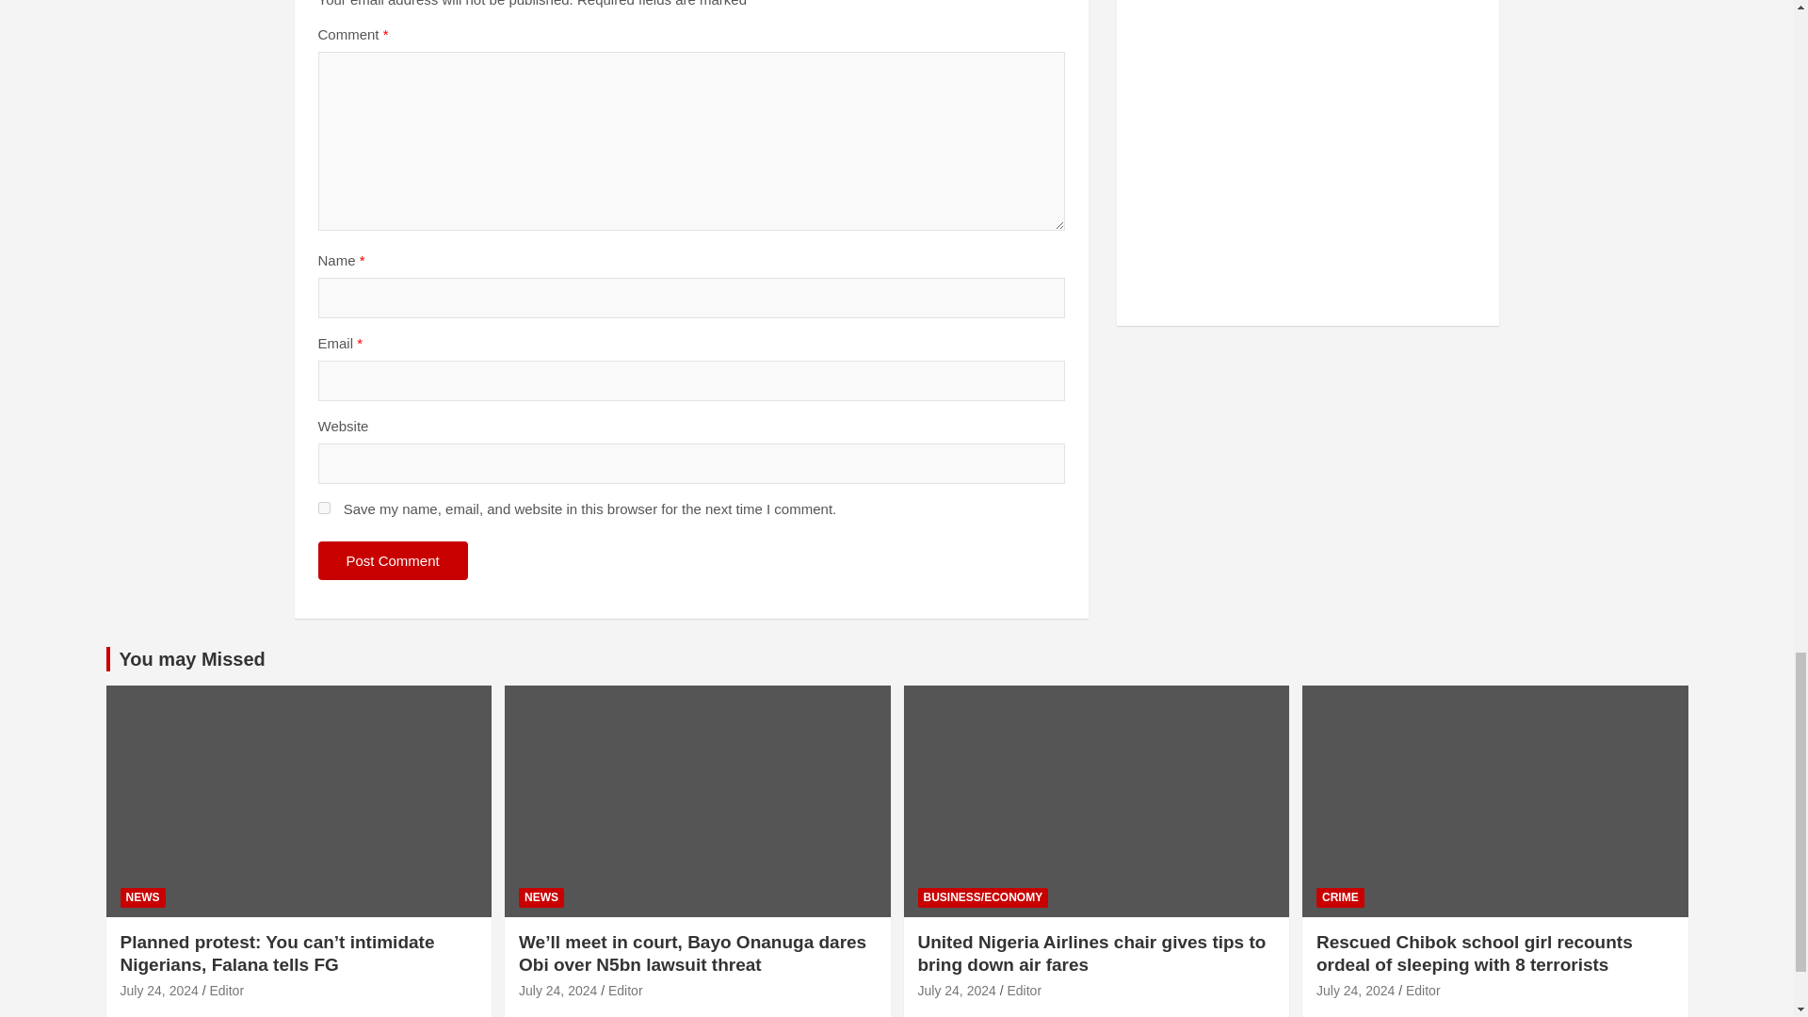 The height and width of the screenshot is (1017, 1808). What do you see at coordinates (191, 659) in the screenshot?
I see `You may Missed` at bounding box center [191, 659].